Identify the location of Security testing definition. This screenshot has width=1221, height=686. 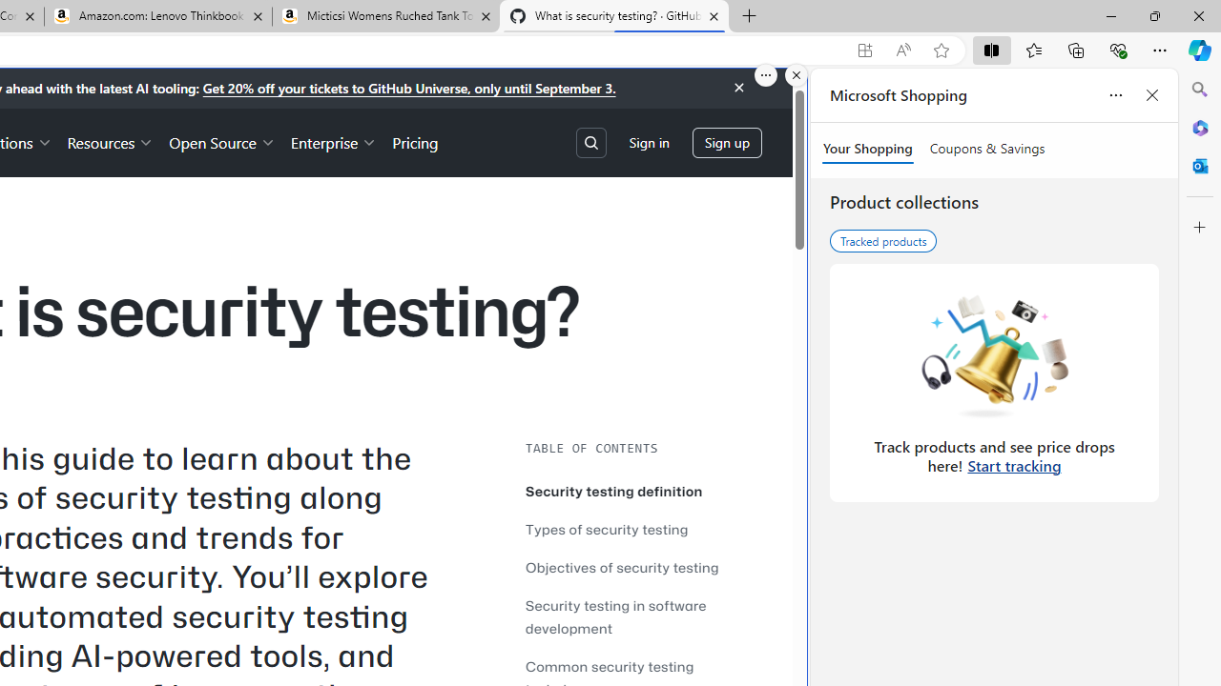
(639, 491).